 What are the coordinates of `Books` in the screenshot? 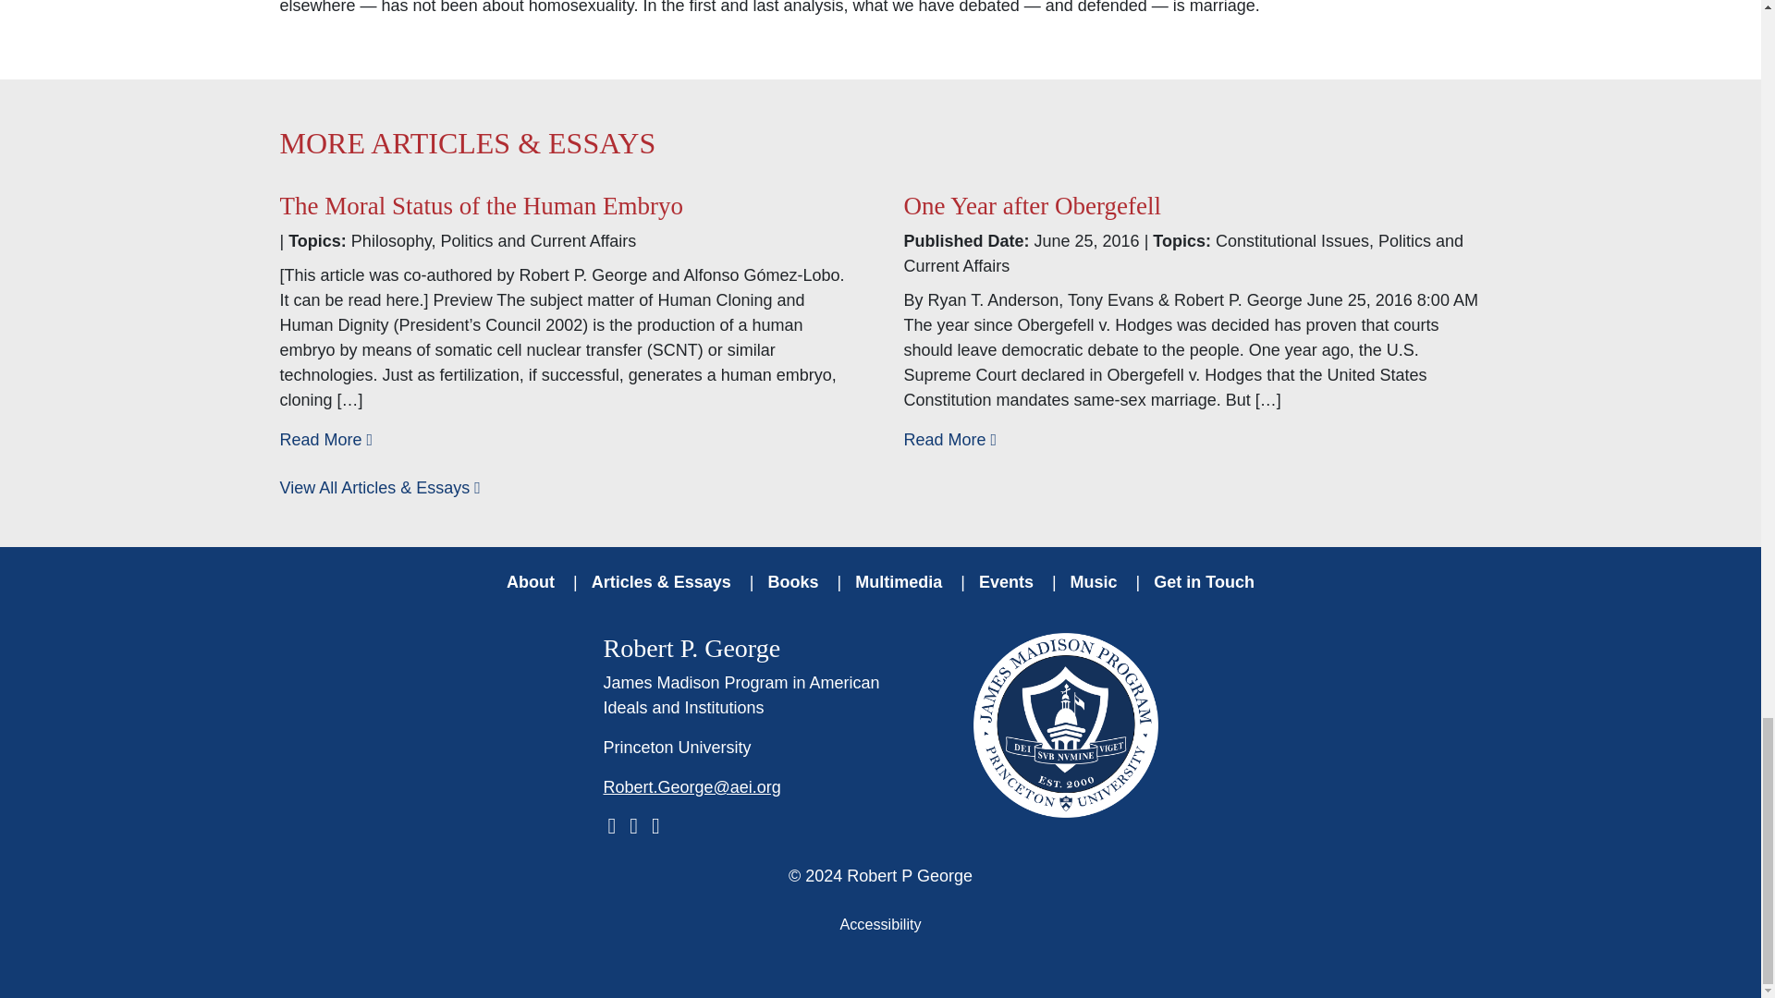 It's located at (793, 581).